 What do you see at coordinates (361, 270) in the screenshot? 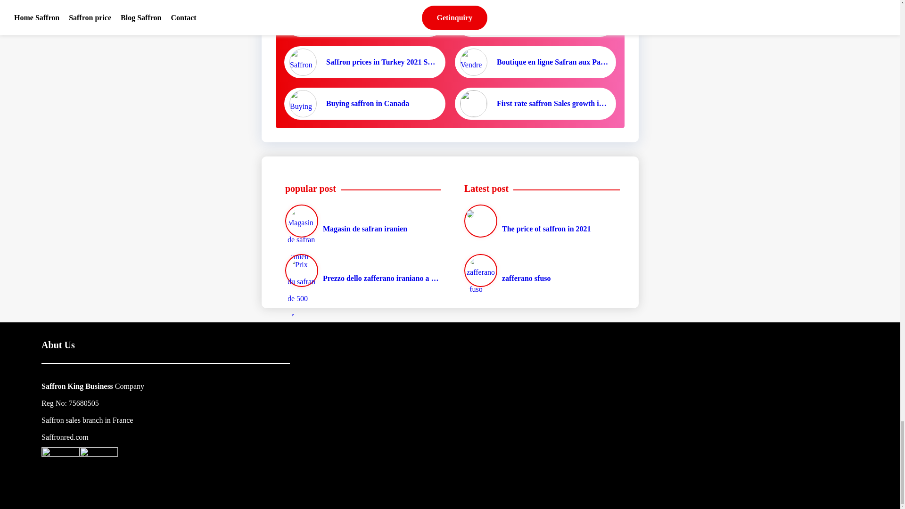
I see `Prezzo dello zafferano iraniano a novembre` at bounding box center [361, 270].